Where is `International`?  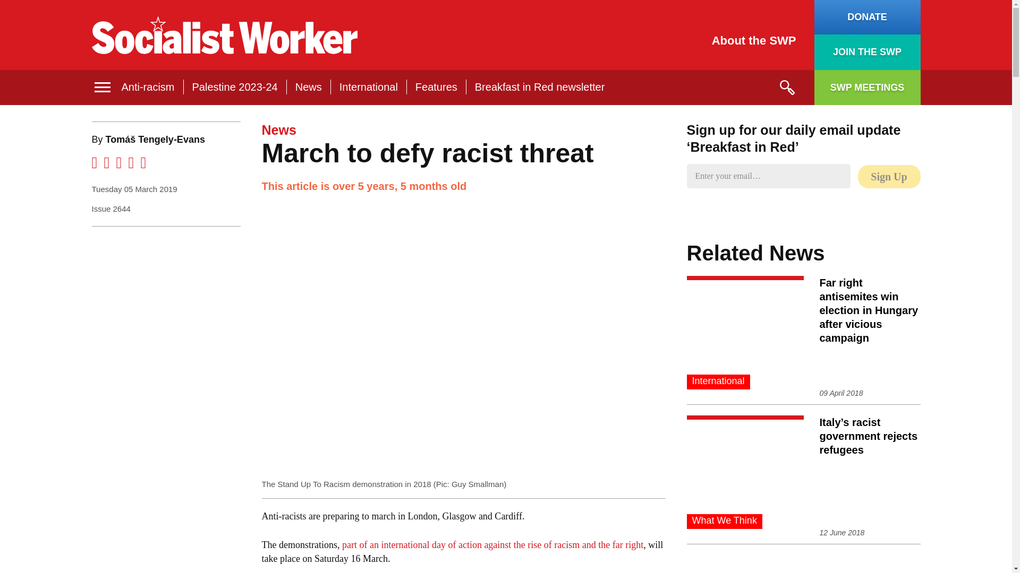
International is located at coordinates (369, 87).